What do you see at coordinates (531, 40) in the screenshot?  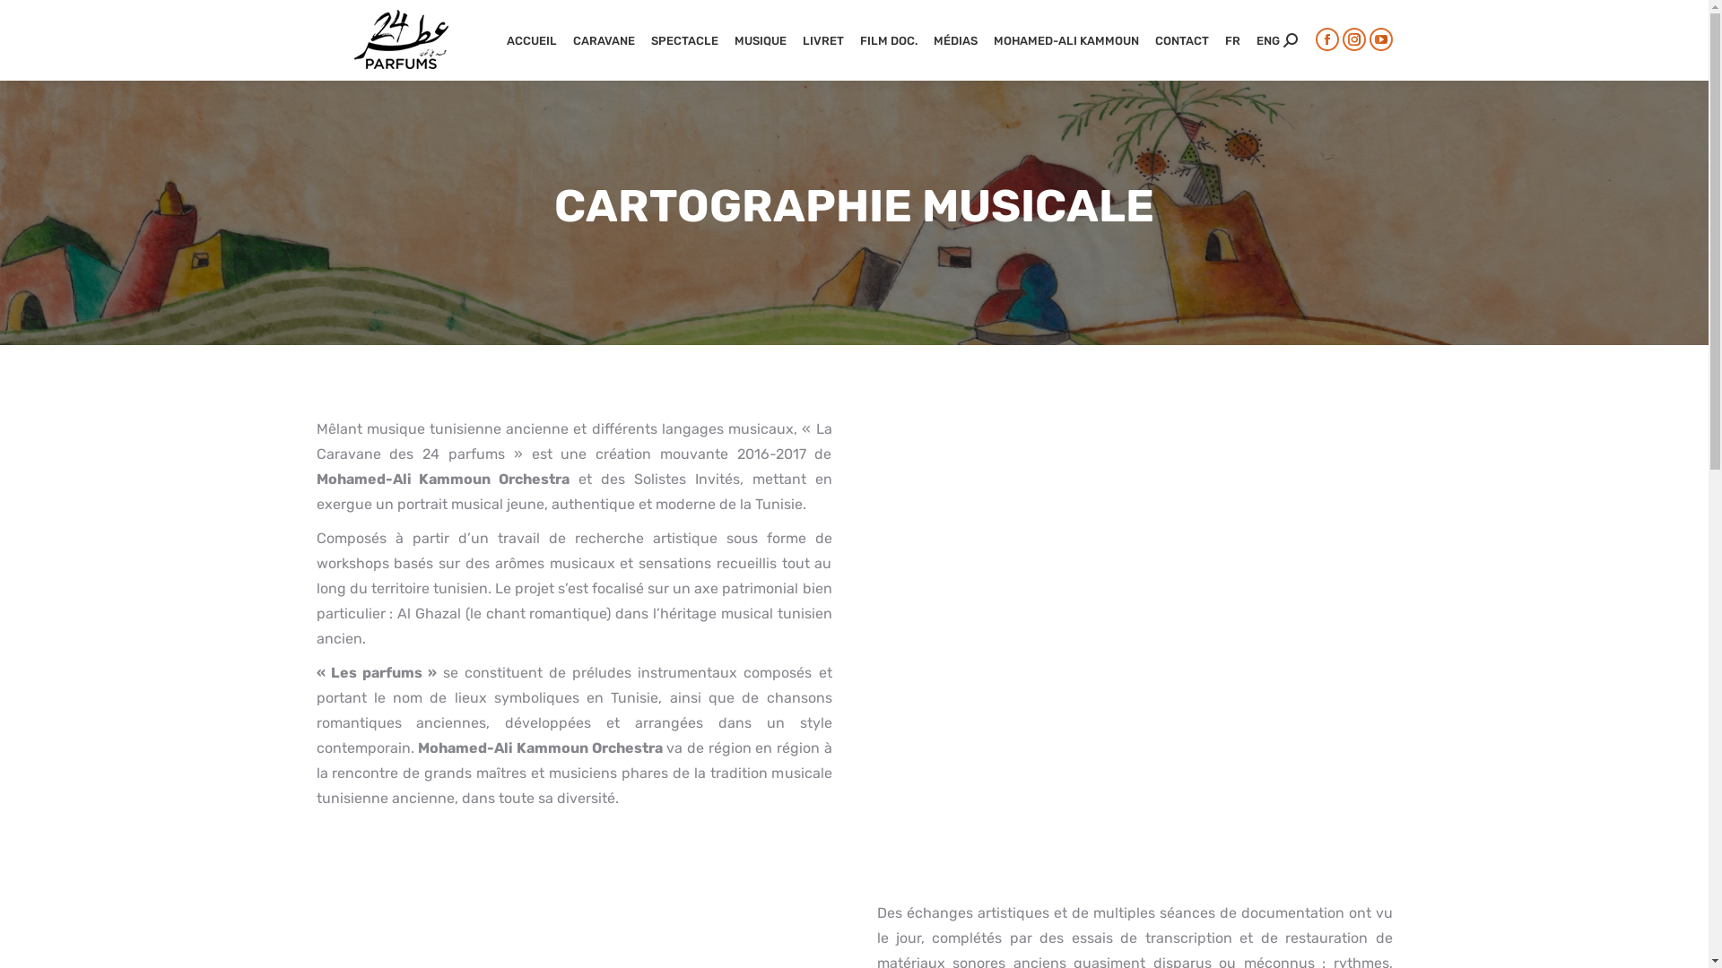 I see `ACCUEIL` at bounding box center [531, 40].